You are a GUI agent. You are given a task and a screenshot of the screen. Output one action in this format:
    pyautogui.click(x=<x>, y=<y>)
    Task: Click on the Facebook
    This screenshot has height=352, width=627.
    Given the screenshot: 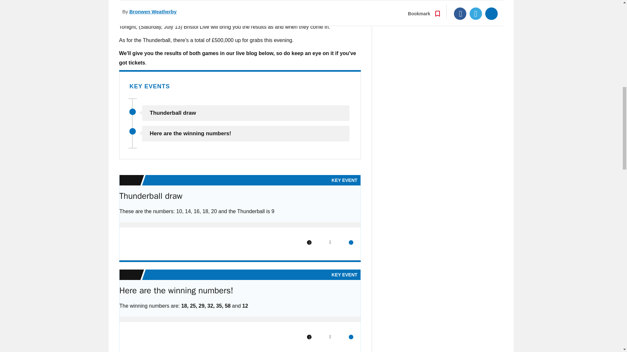 What is the action you would take?
    pyautogui.click(x=309, y=242)
    